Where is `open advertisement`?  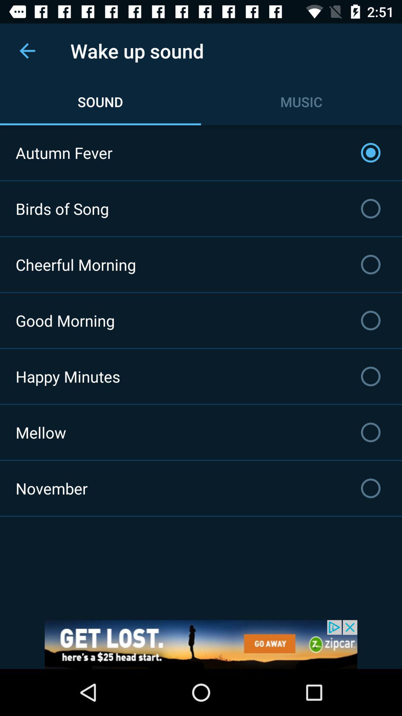 open advertisement is located at coordinates (201, 644).